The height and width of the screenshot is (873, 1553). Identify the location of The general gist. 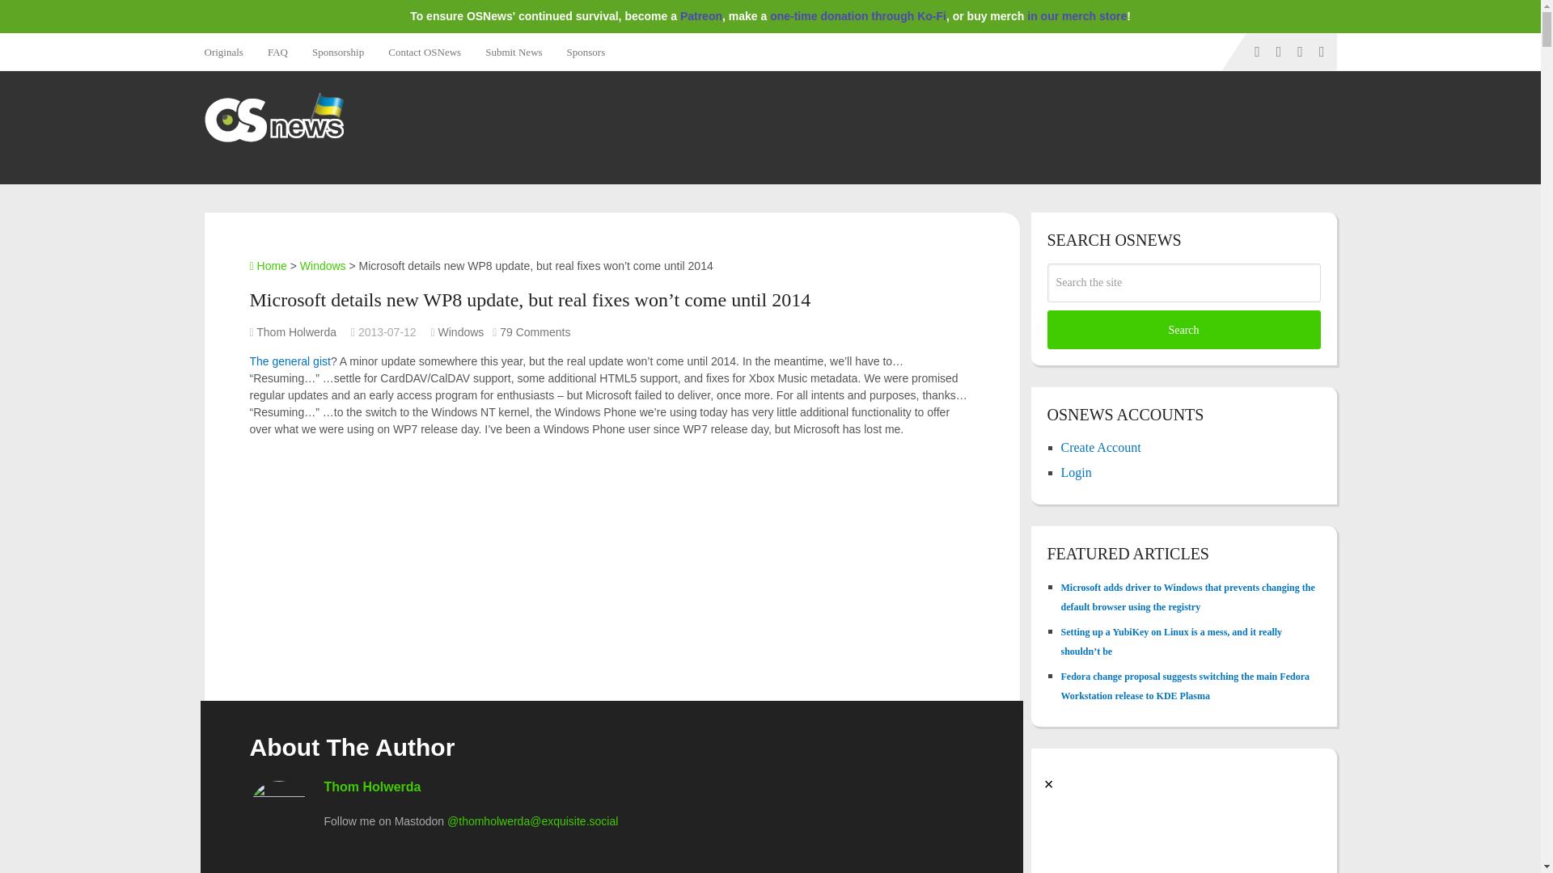
(289, 361).